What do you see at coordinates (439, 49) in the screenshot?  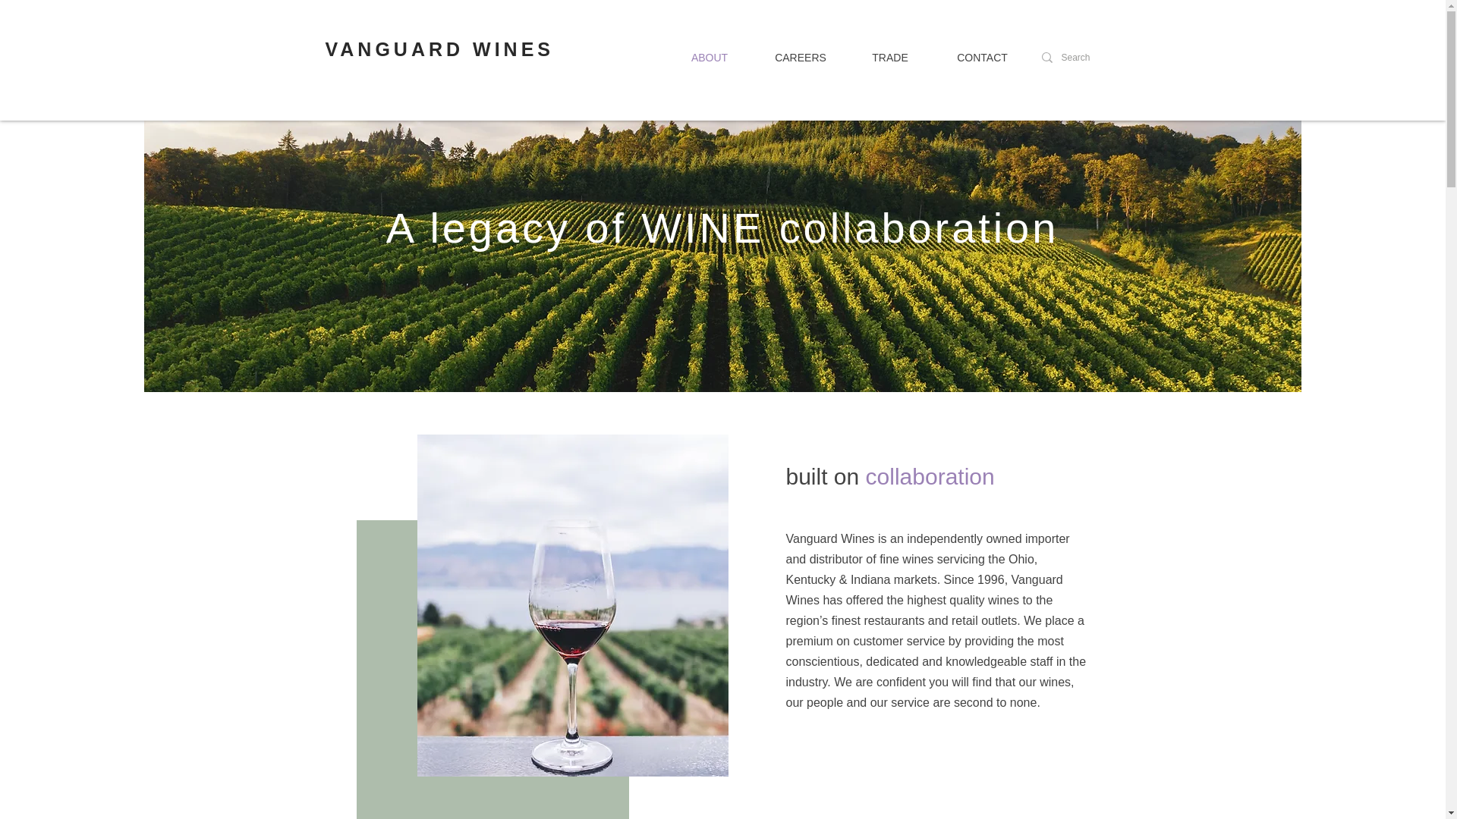 I see `VANGUARD WINES` at bounding box center [439, 49].